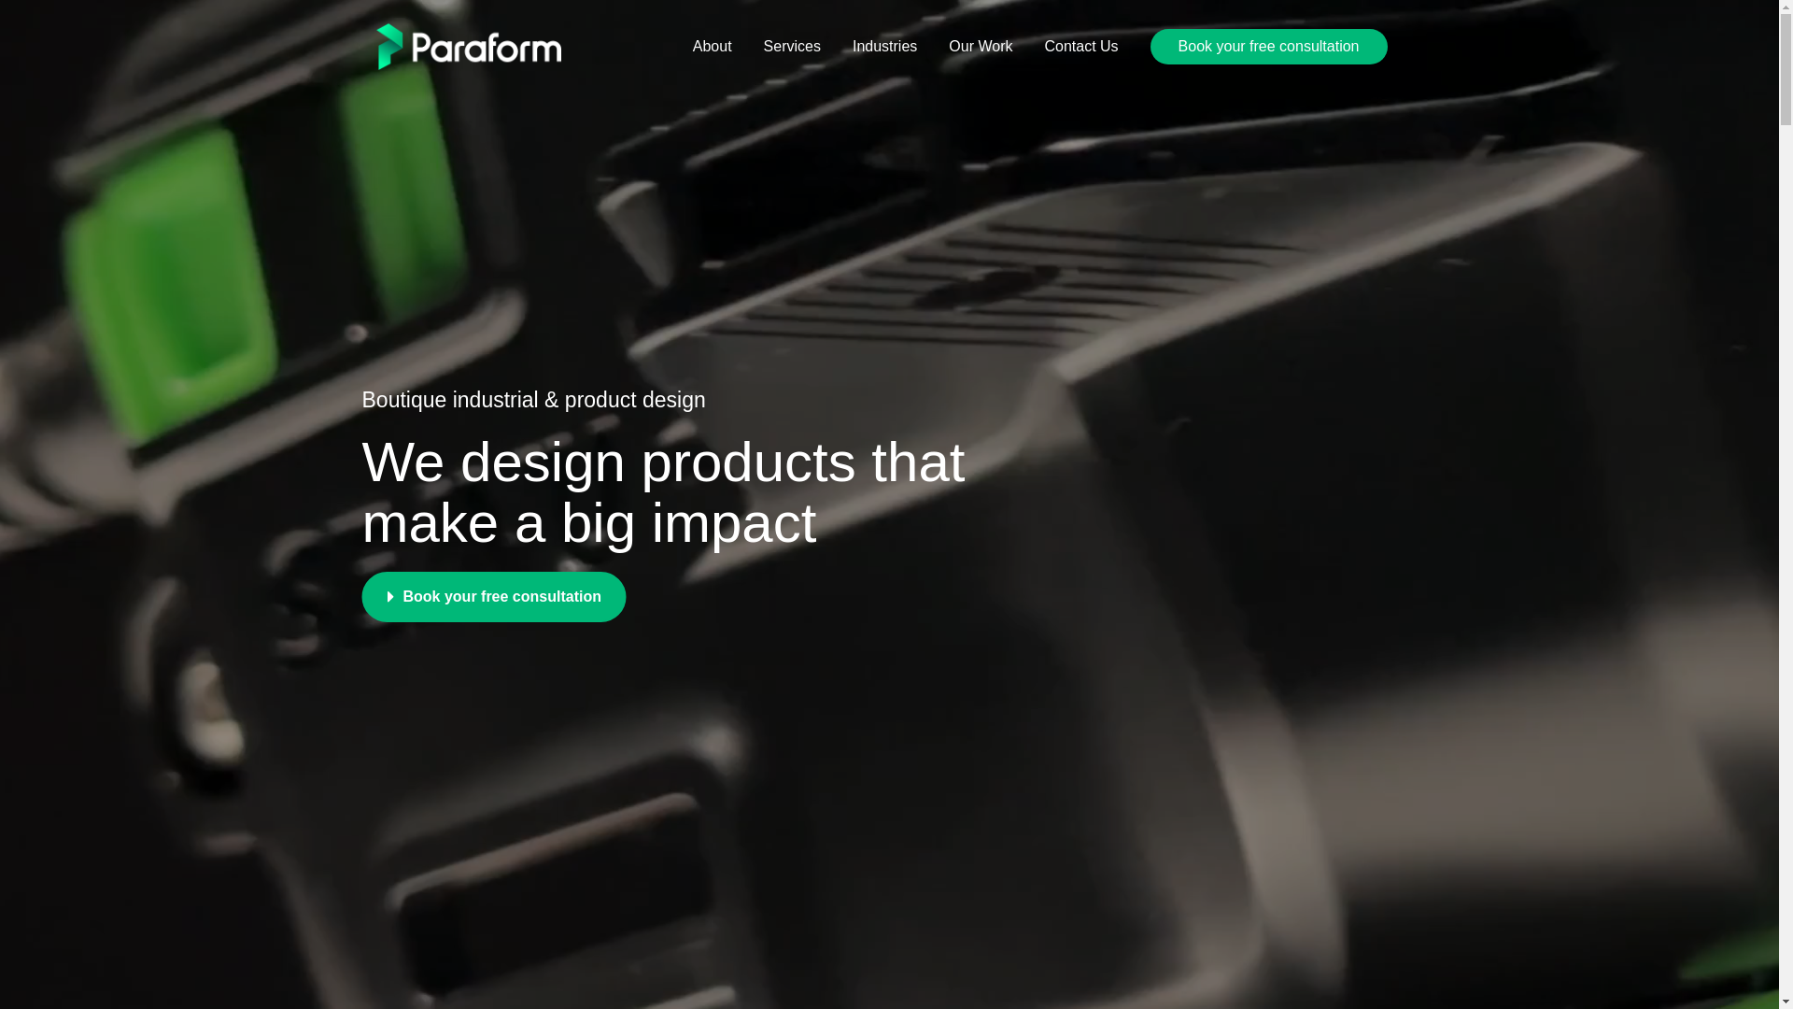 The width and height of the screenshot is (1793, 1009). I want to click on About, so click(713, 47).